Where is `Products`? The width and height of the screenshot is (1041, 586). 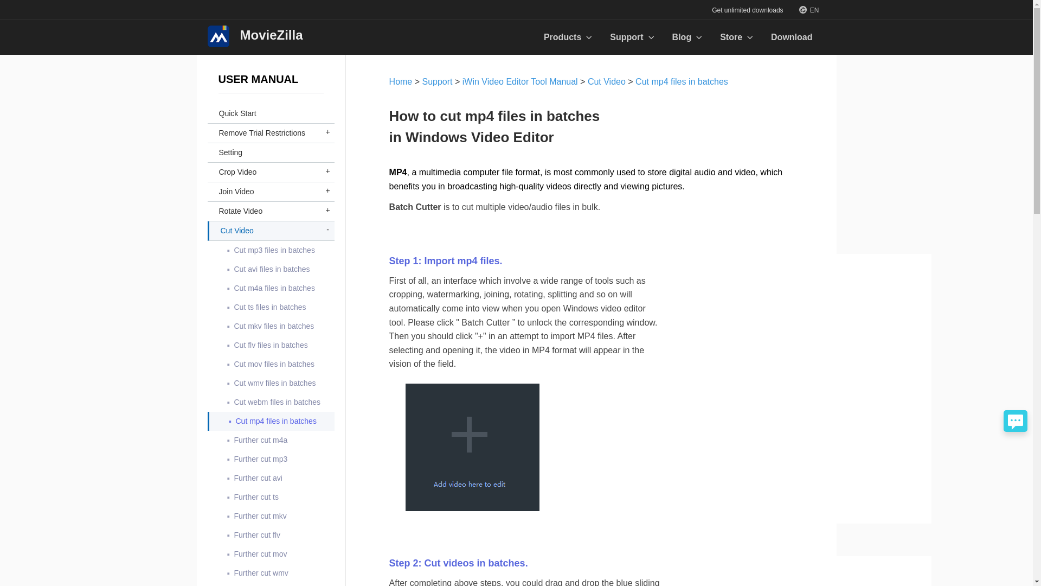 Products is located at coordinates (568, 37).